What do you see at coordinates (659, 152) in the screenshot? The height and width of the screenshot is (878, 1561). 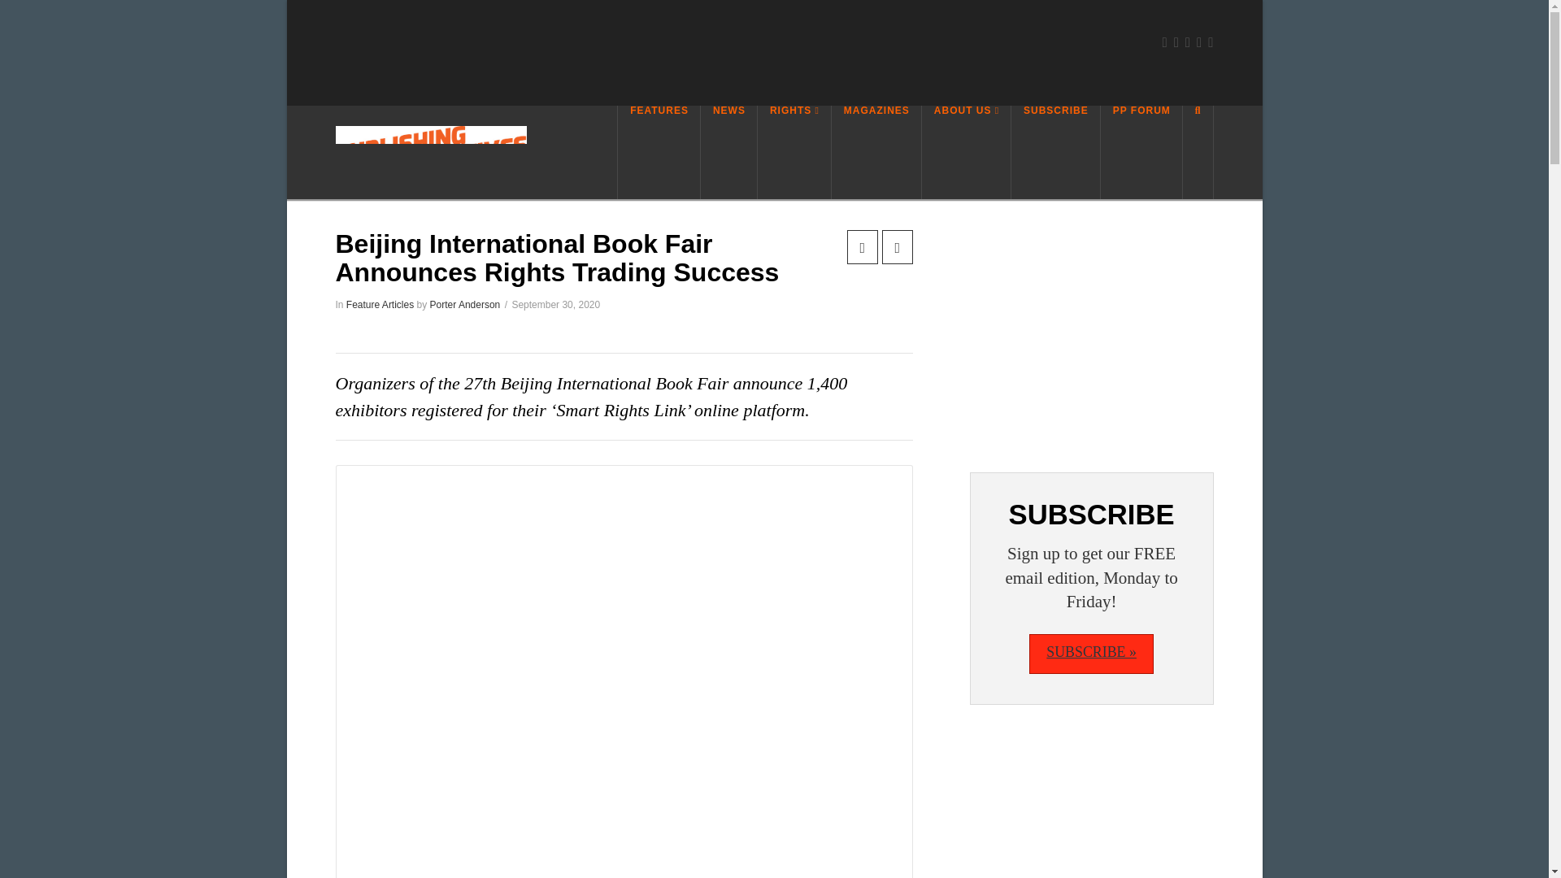 I see `FEATURES` at bounding box center [659, 152].